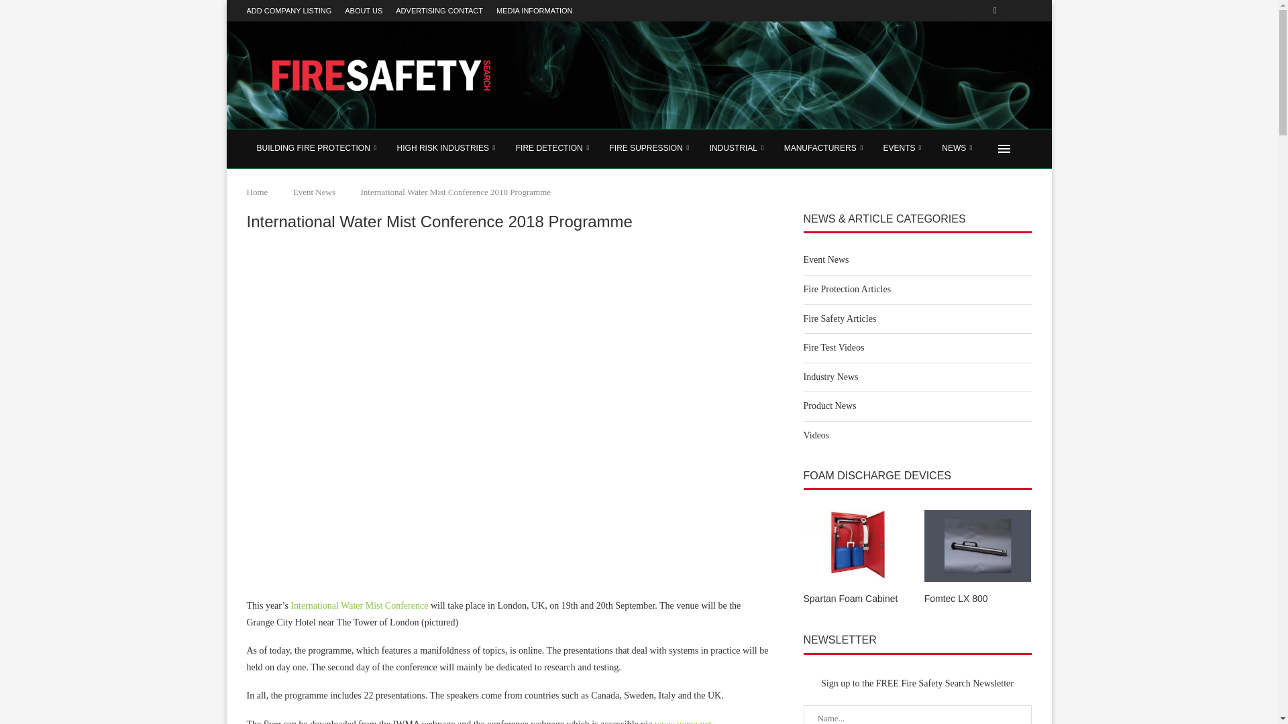 The image size is (1288, 724). I want to click on HIGH RISK INDUSTRIES, so click(447, 149).